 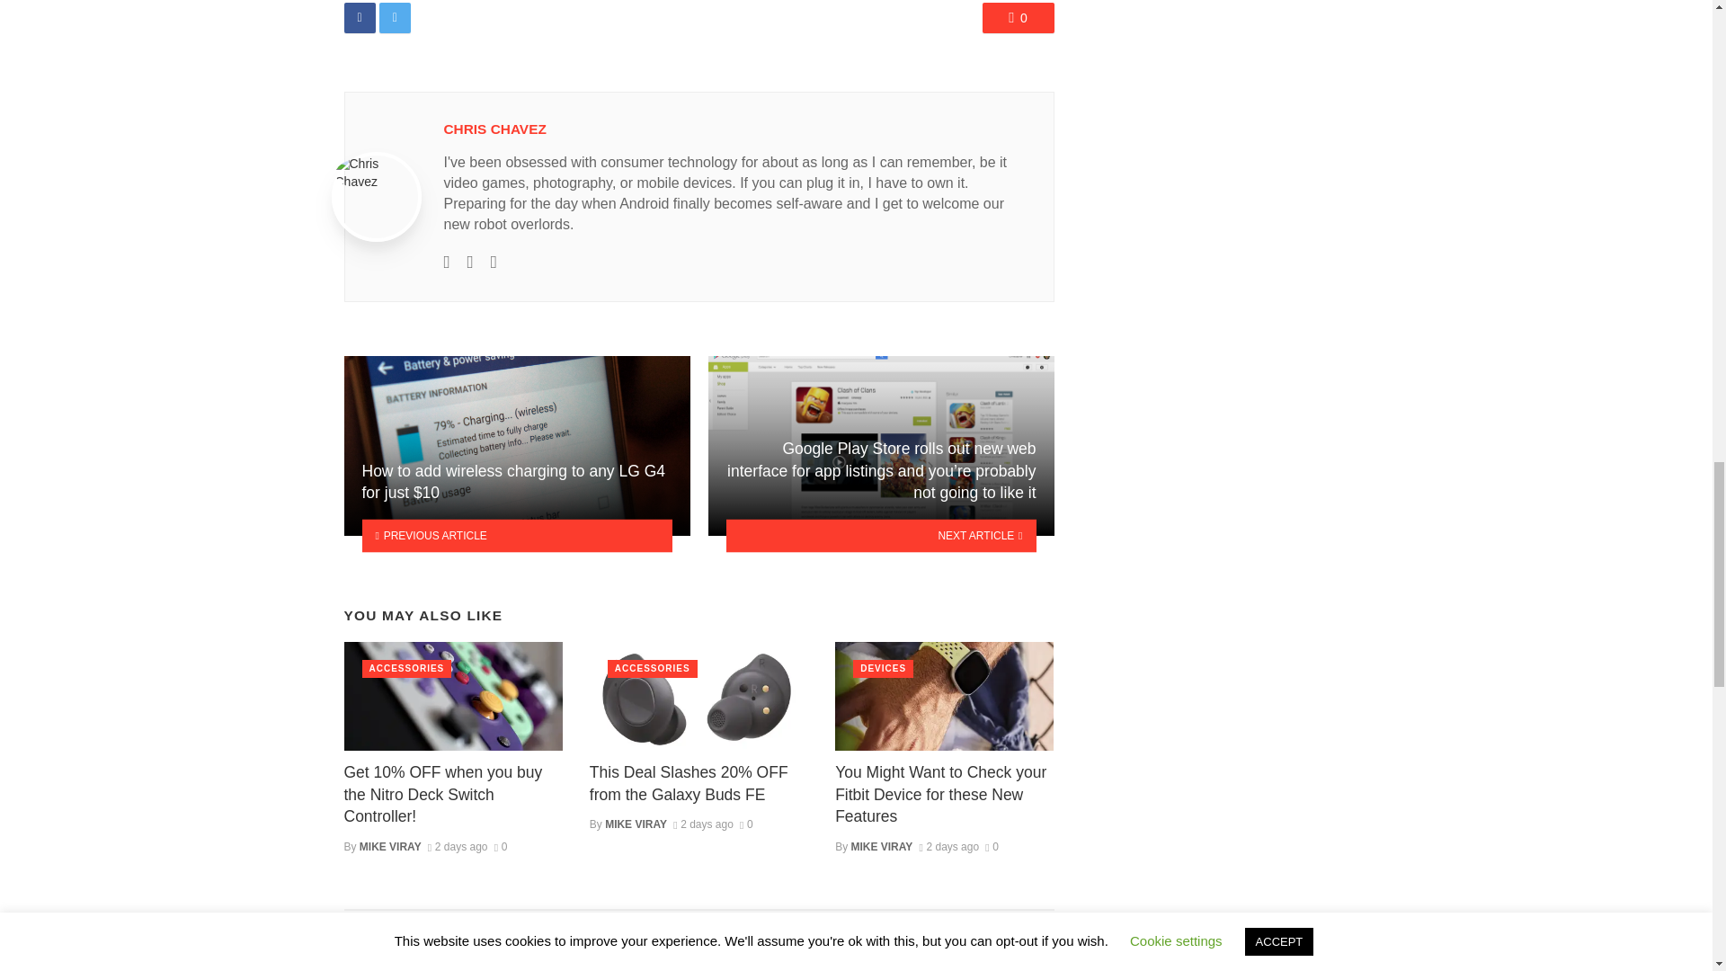 What do you see at coordinates (1018, 18) in the screenshot?
I see `0` at bounding box center [1018, 18].